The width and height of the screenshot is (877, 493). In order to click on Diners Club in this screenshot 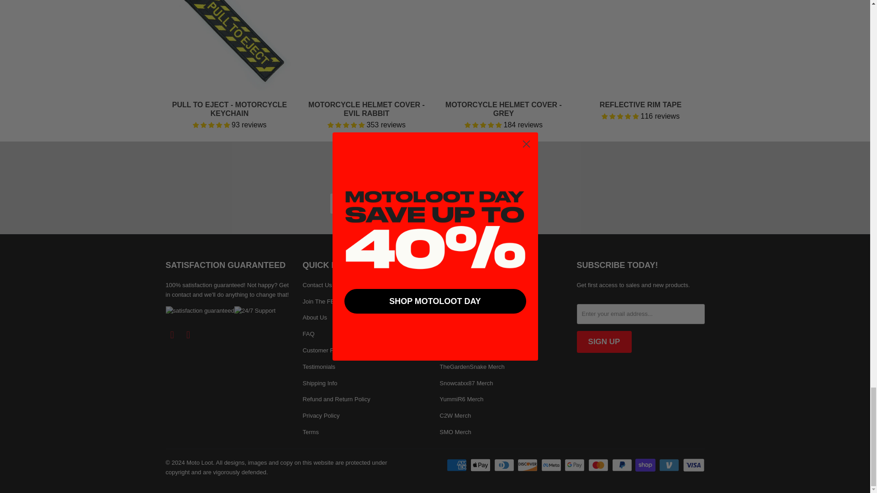, I will do `click(505, 465)`.